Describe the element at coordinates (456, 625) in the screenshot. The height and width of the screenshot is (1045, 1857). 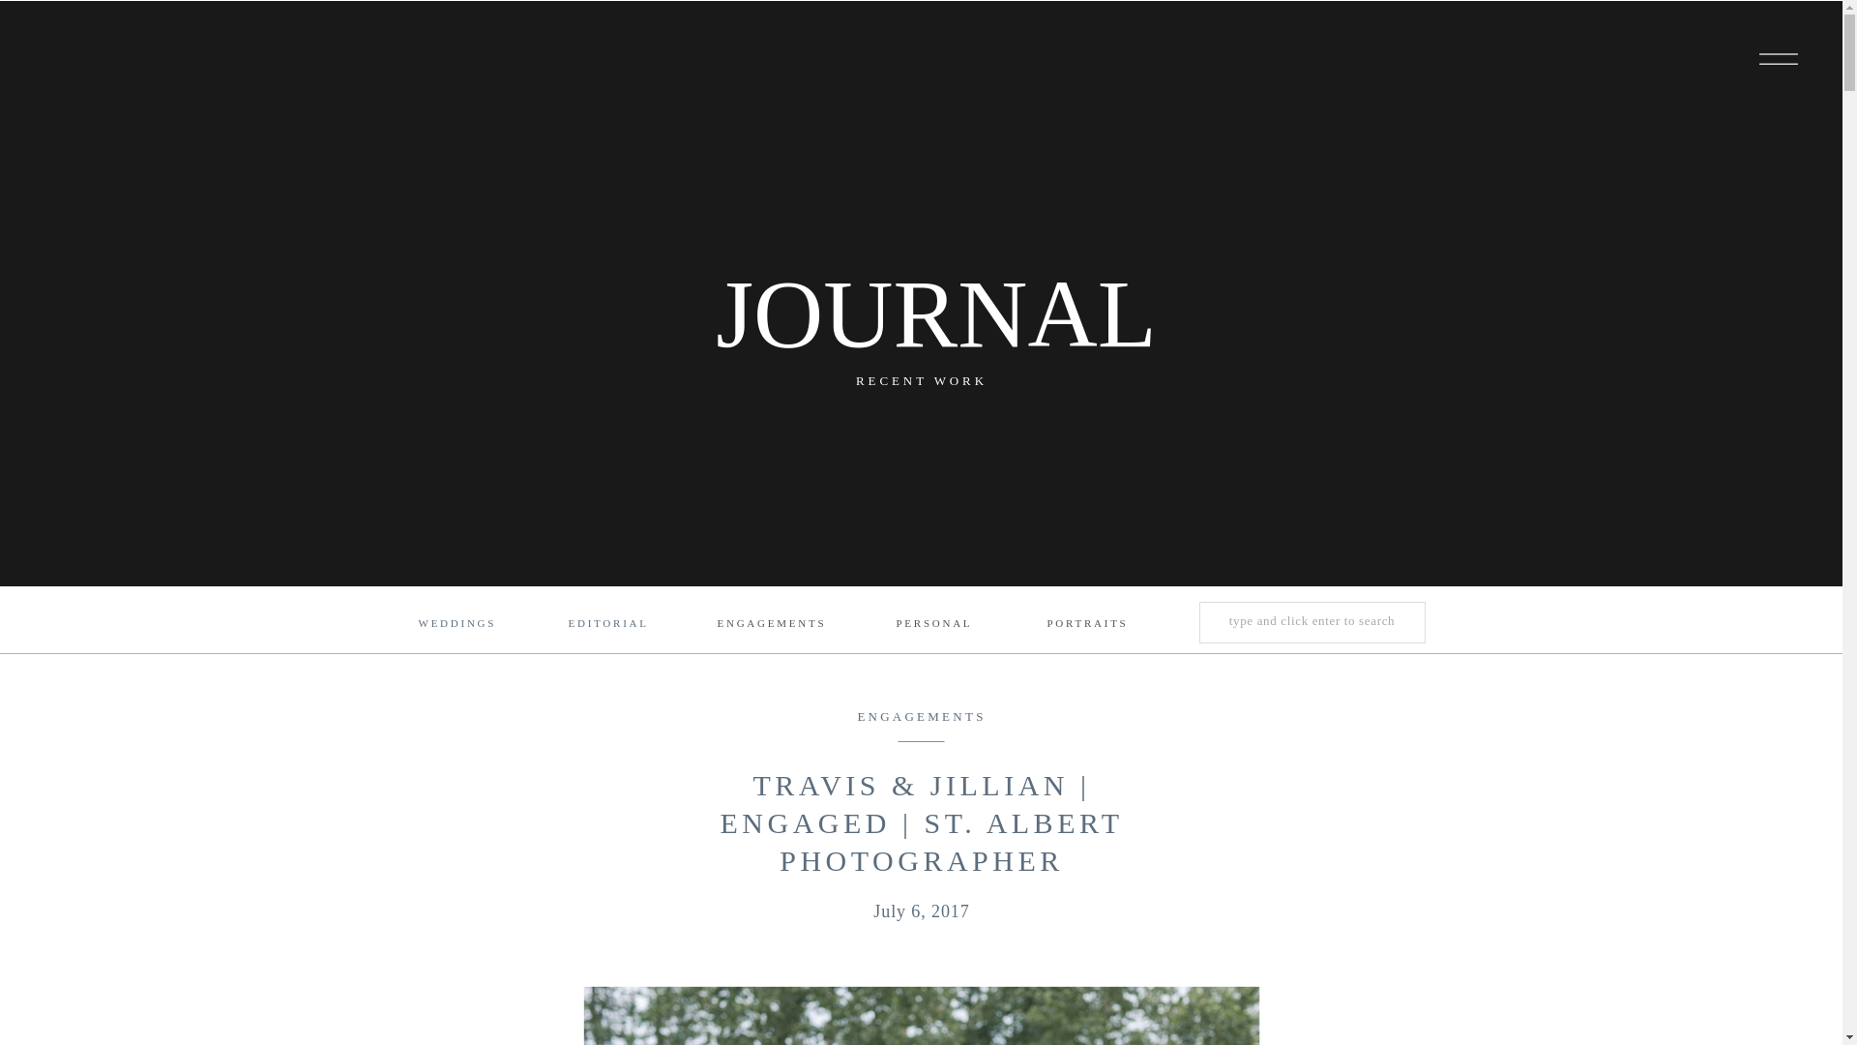
I see `WEDDINGS` at that location.